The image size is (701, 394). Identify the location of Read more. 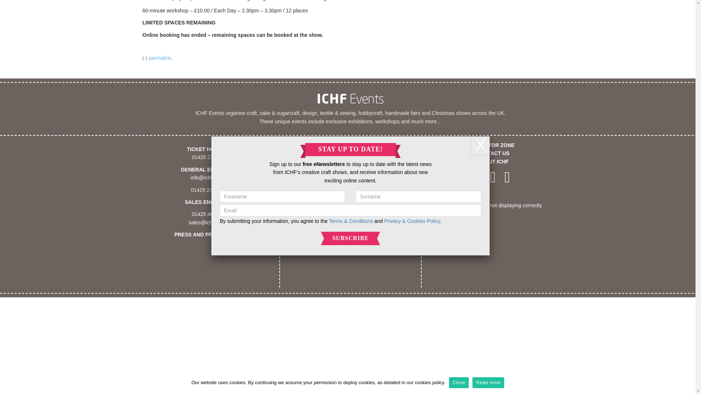
(488, 225).